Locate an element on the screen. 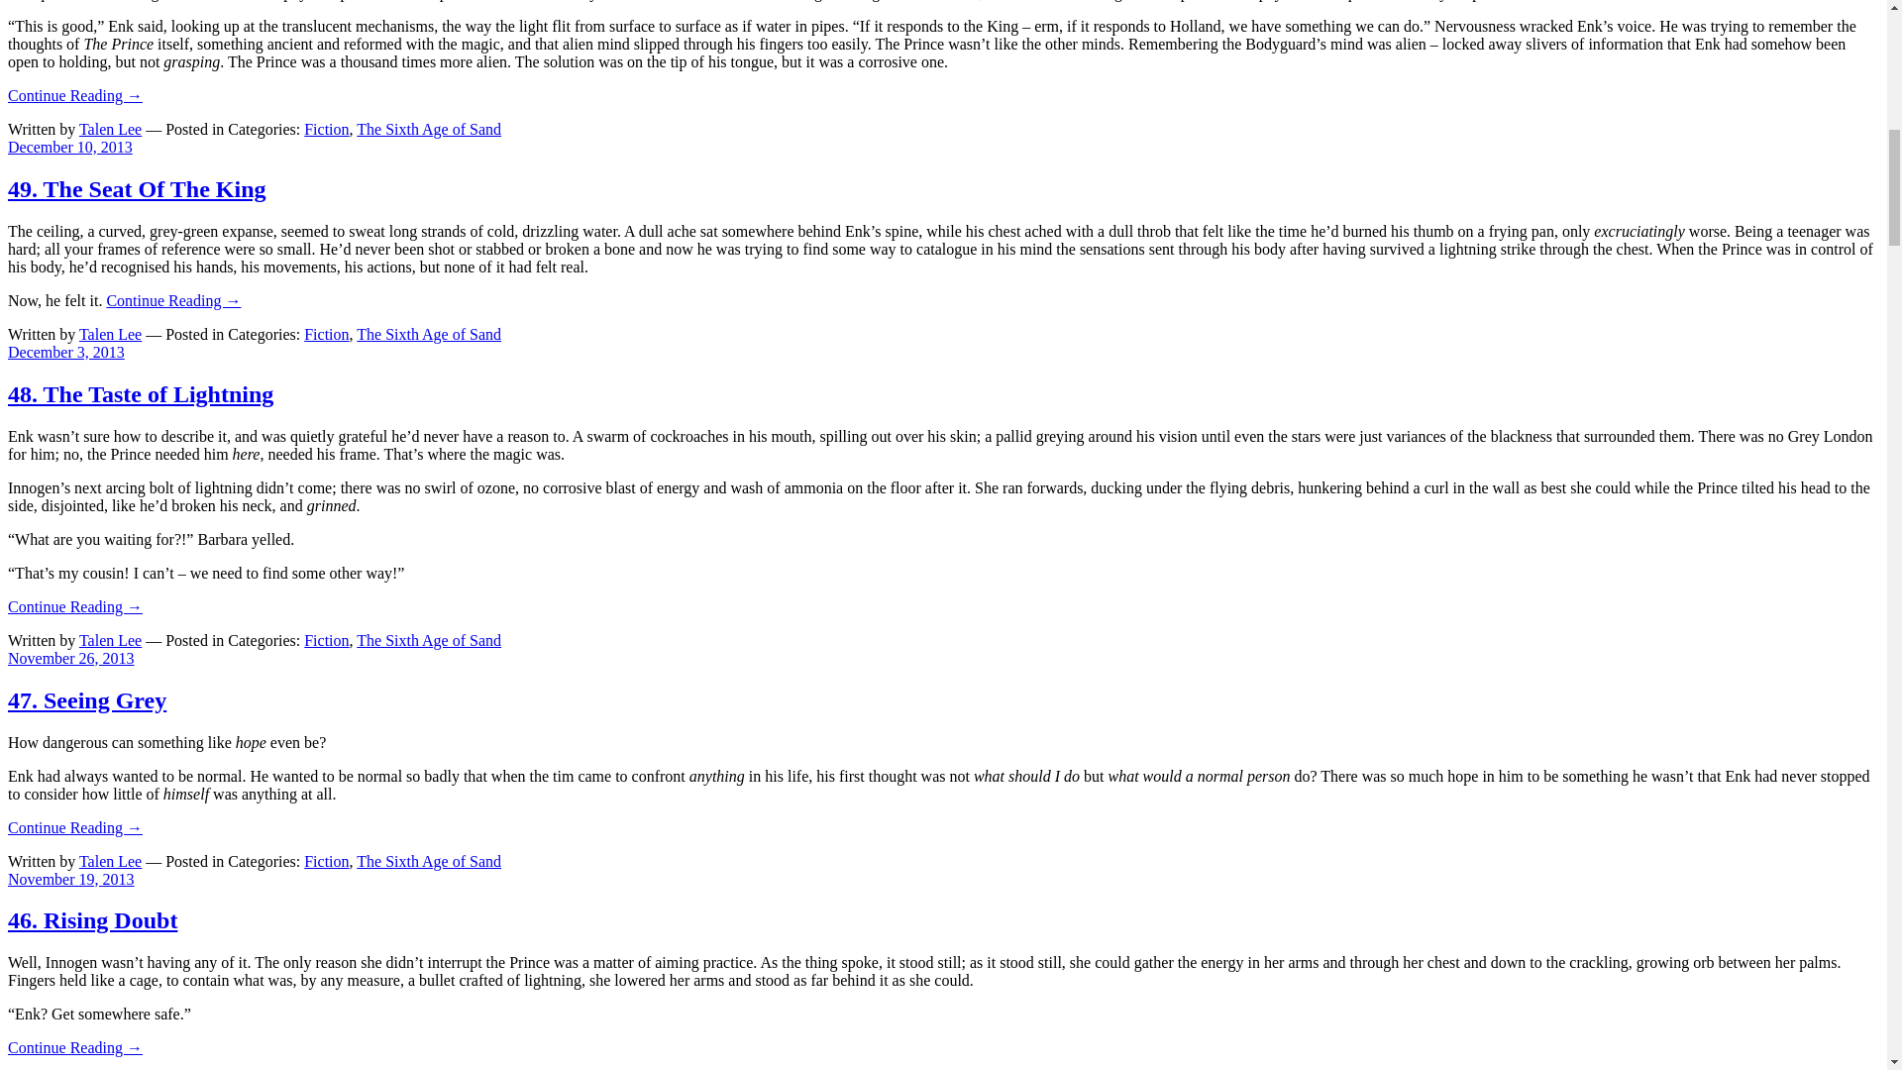 The image size is (1902, 1070). The Sixth Age of Sand is located at coordinates (429, 129).